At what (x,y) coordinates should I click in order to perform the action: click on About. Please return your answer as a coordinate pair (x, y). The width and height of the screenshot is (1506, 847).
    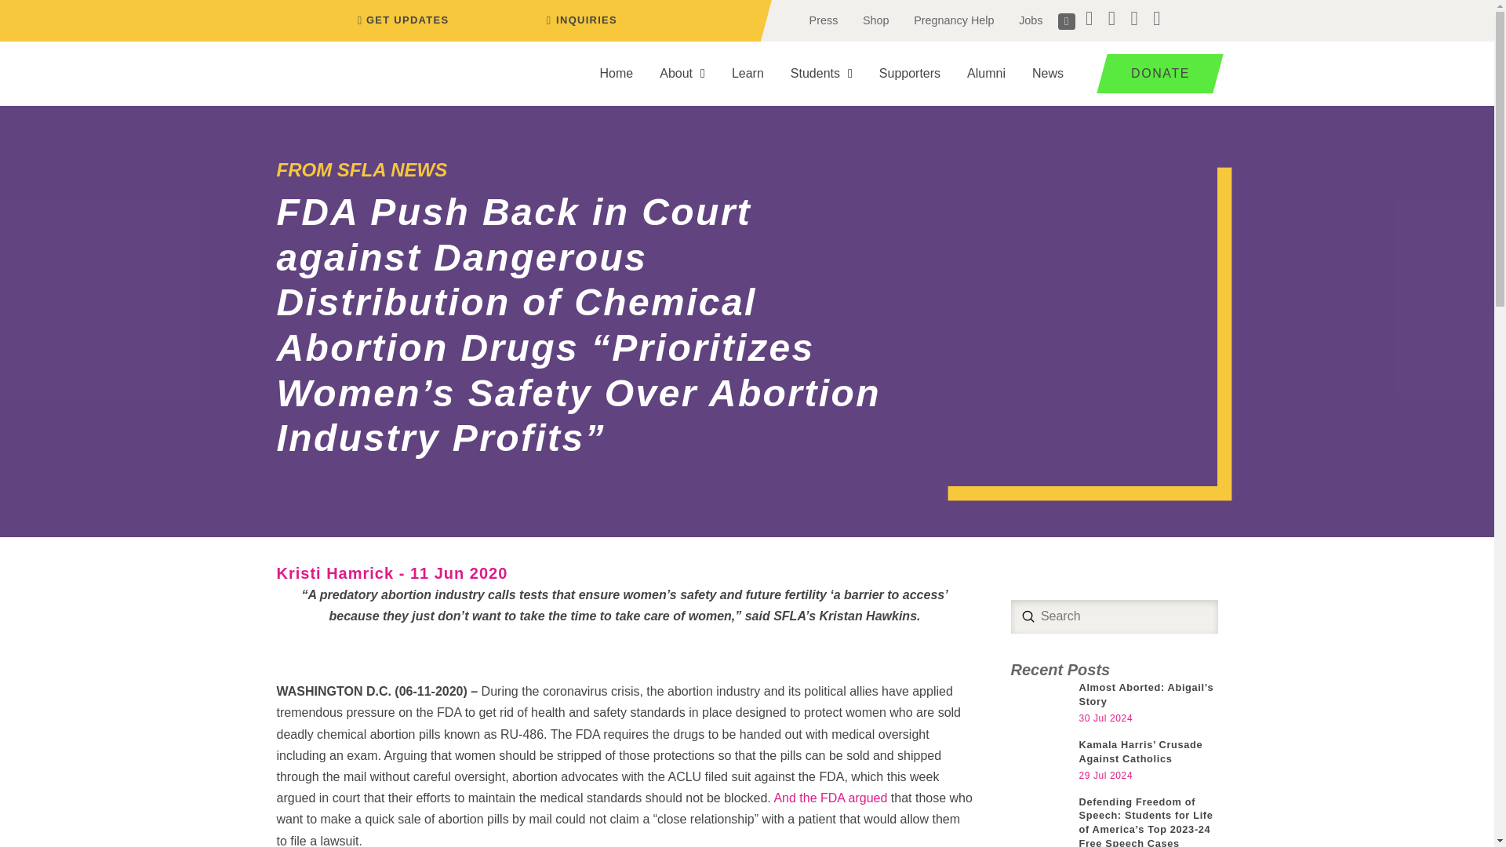
    Looking at the image, I should click on (682, 74).